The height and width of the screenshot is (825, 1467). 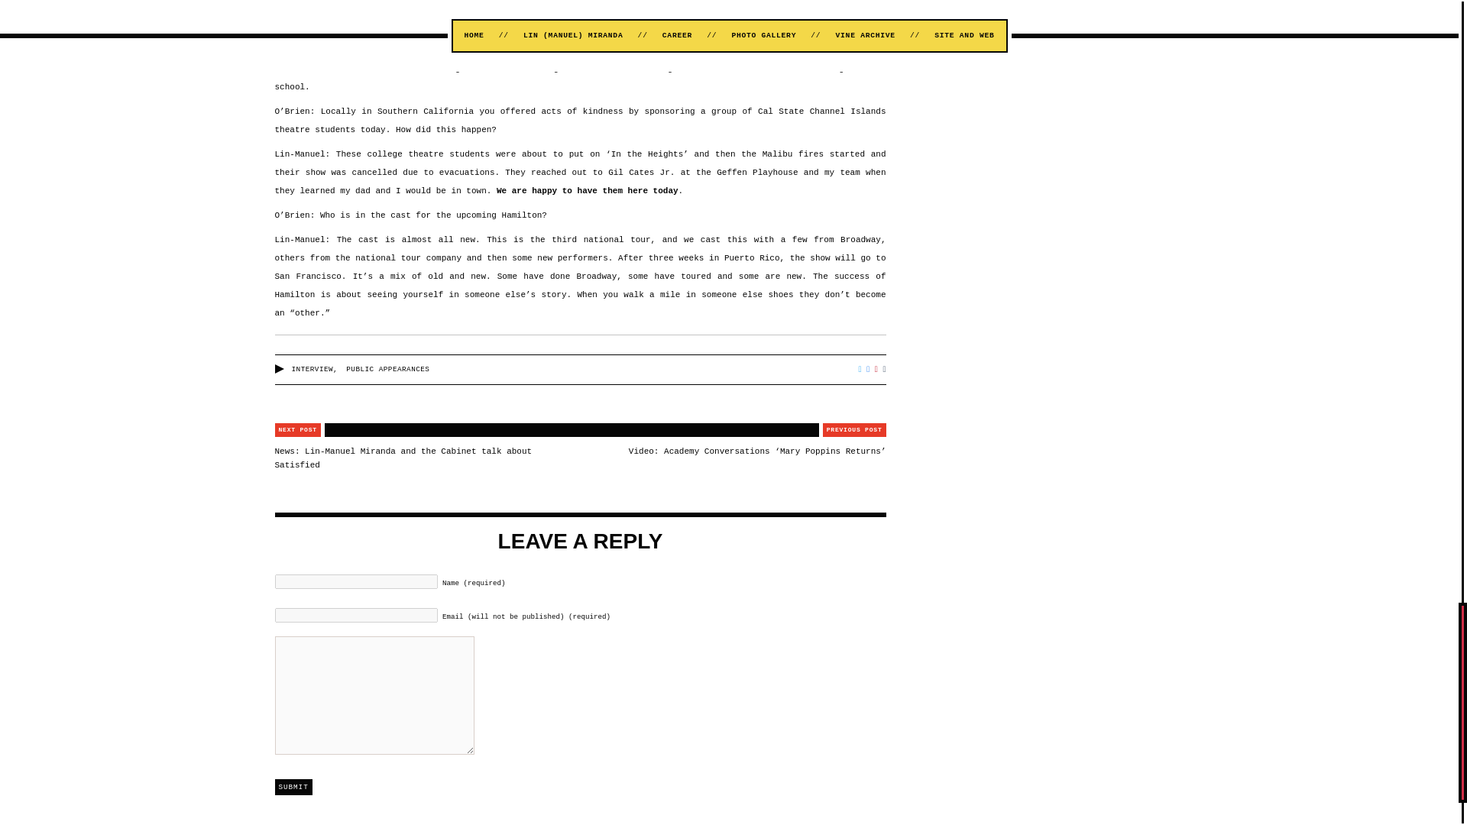 What do you see at coordinates (388, 370) in the screenshot?
I see `PUBLIC APPEARANCES` at bounding box center [388, 370].